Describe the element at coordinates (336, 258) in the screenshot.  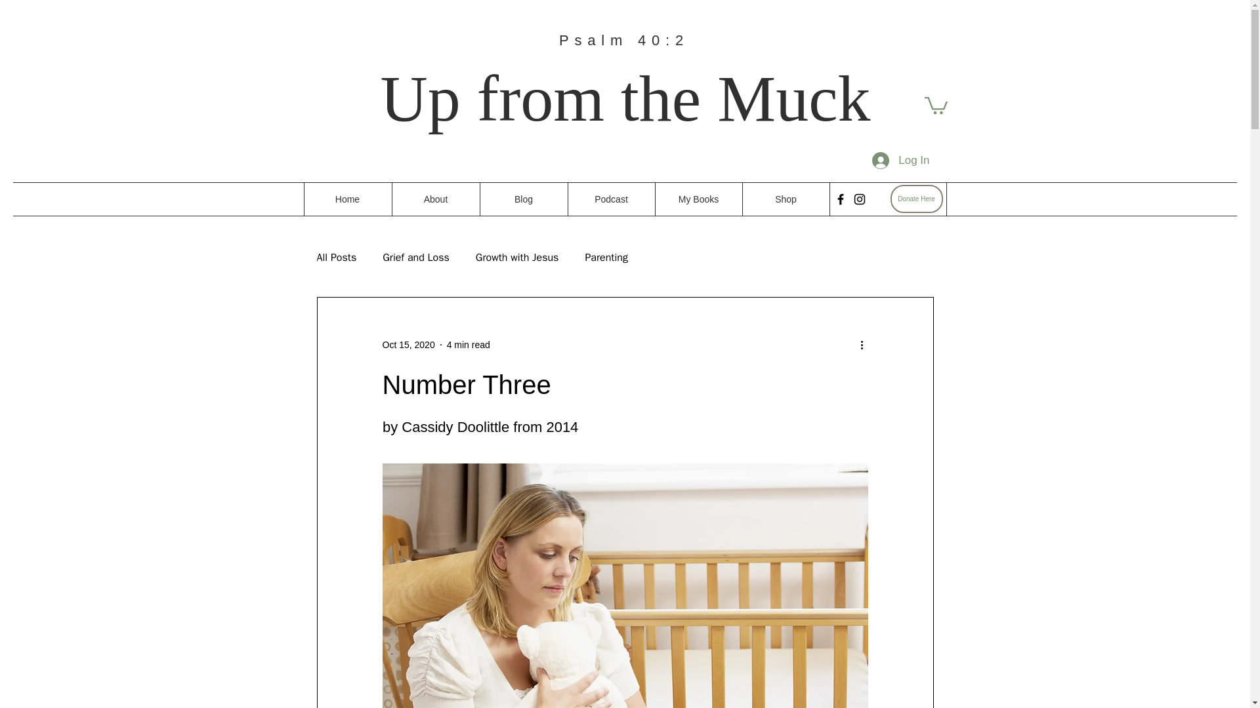
I see `All Posts` at that location.